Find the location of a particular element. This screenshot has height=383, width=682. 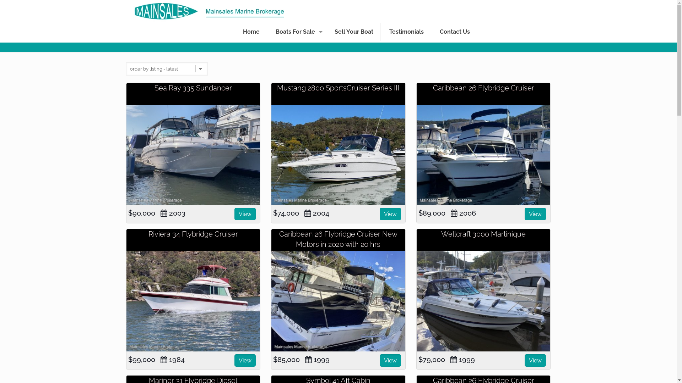

View is located at coordinates (245, 214).